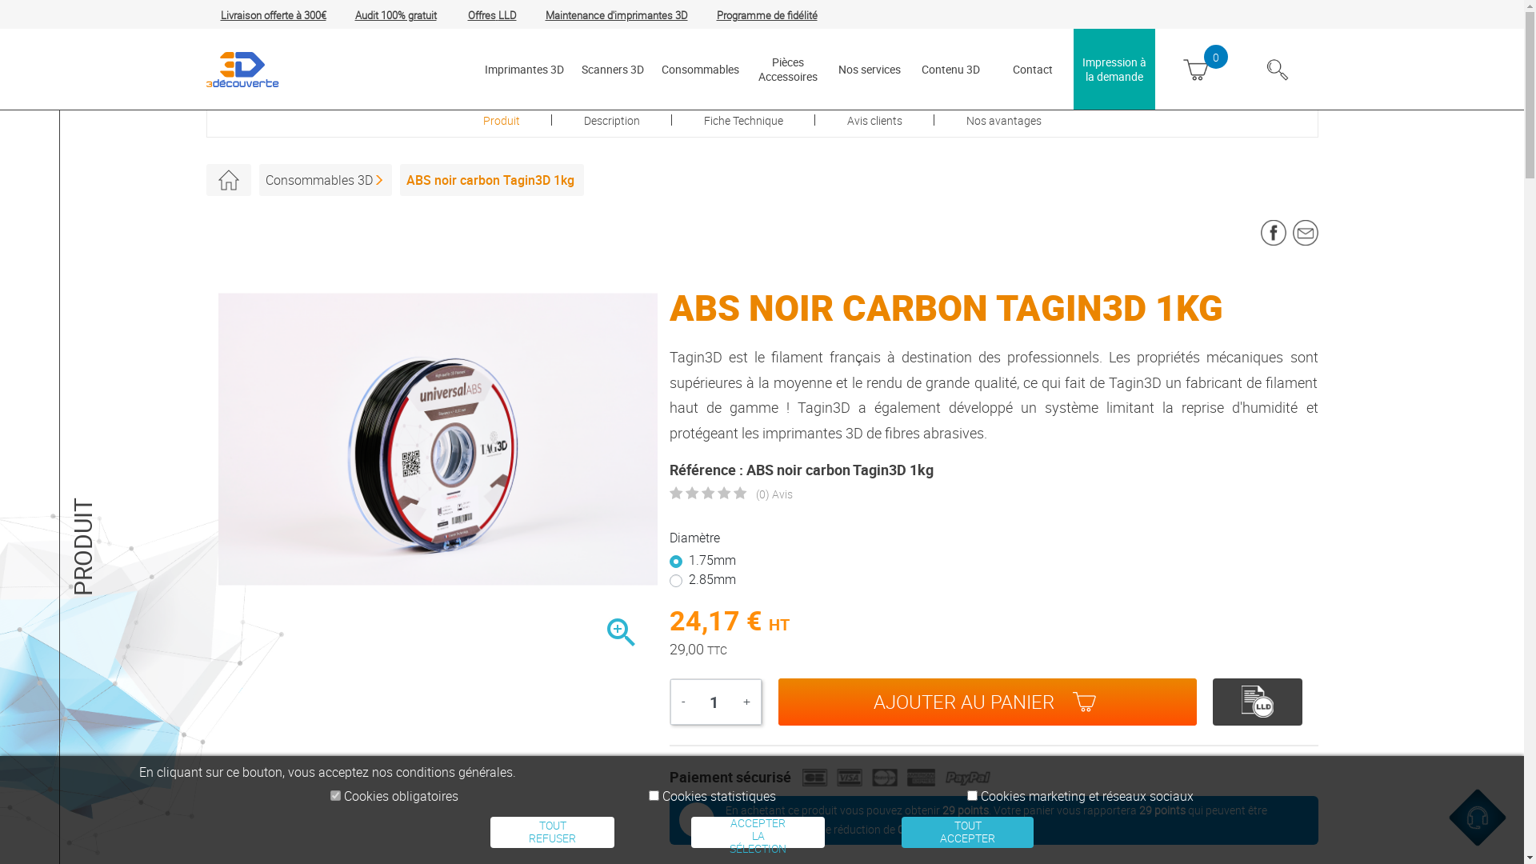 Image resolution: width=1536 pixels, height=864 pixels. Describe the element at coordinates (525, 69) in the screenshot. I see `Imprimantes 3D` at that location.